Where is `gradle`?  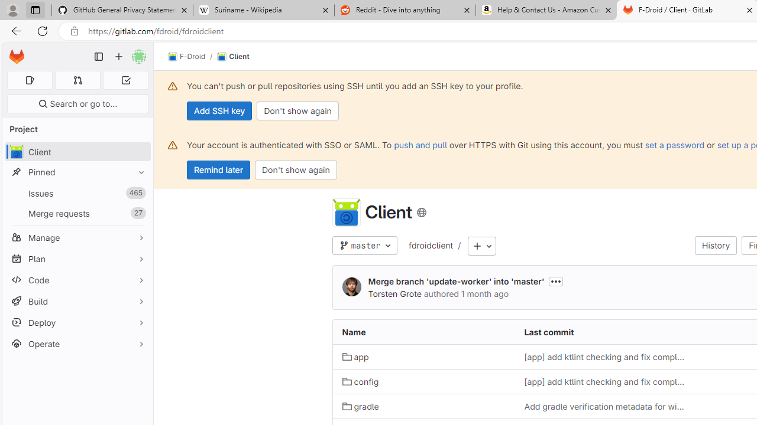 gradle is located at coordinates (423, 406).